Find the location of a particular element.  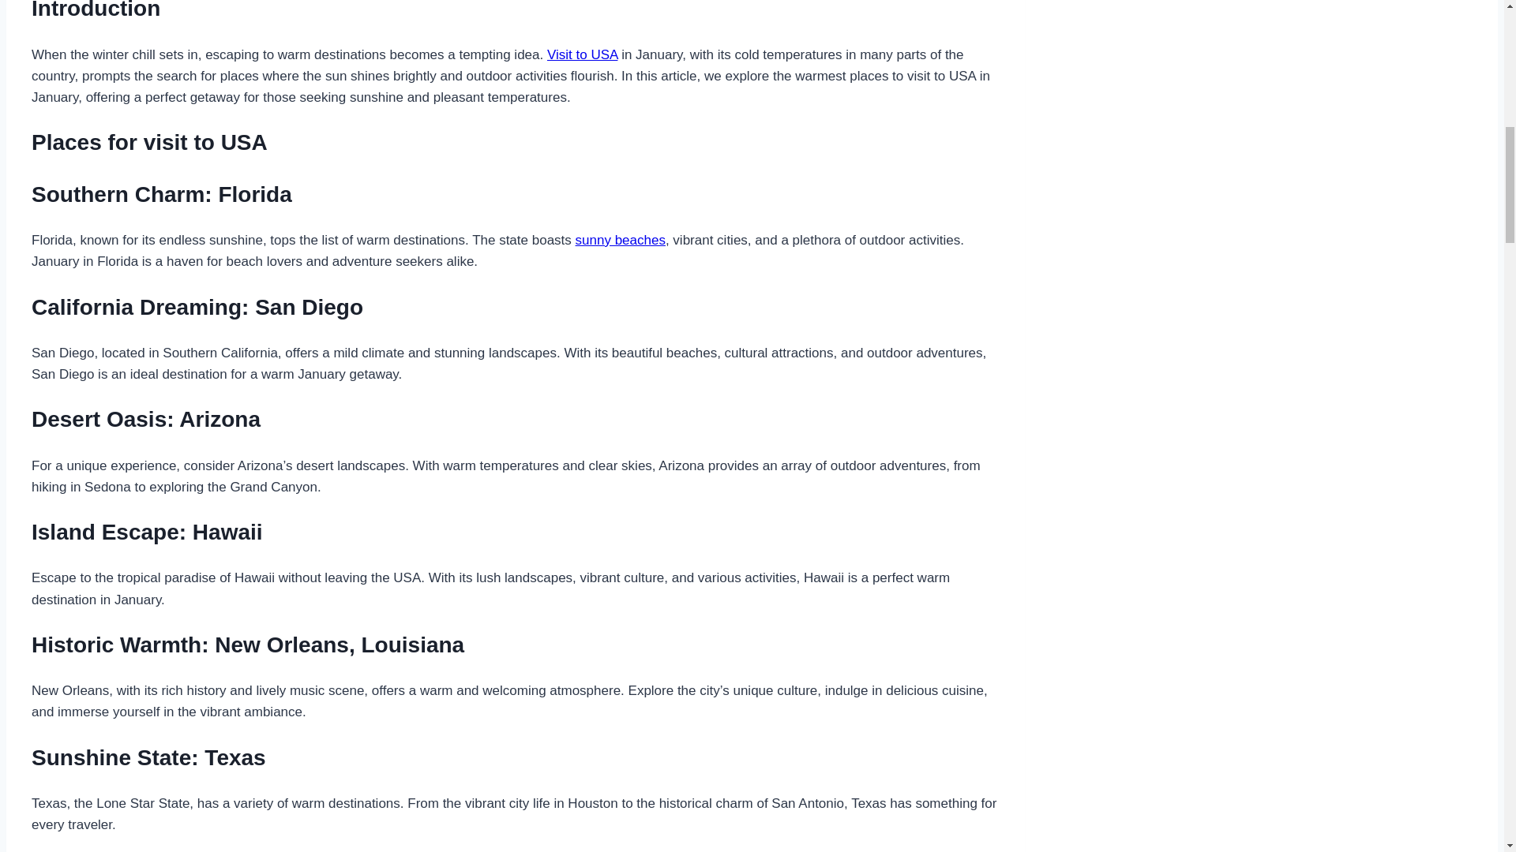

Visit to USA is located at coordinates (582, 54).